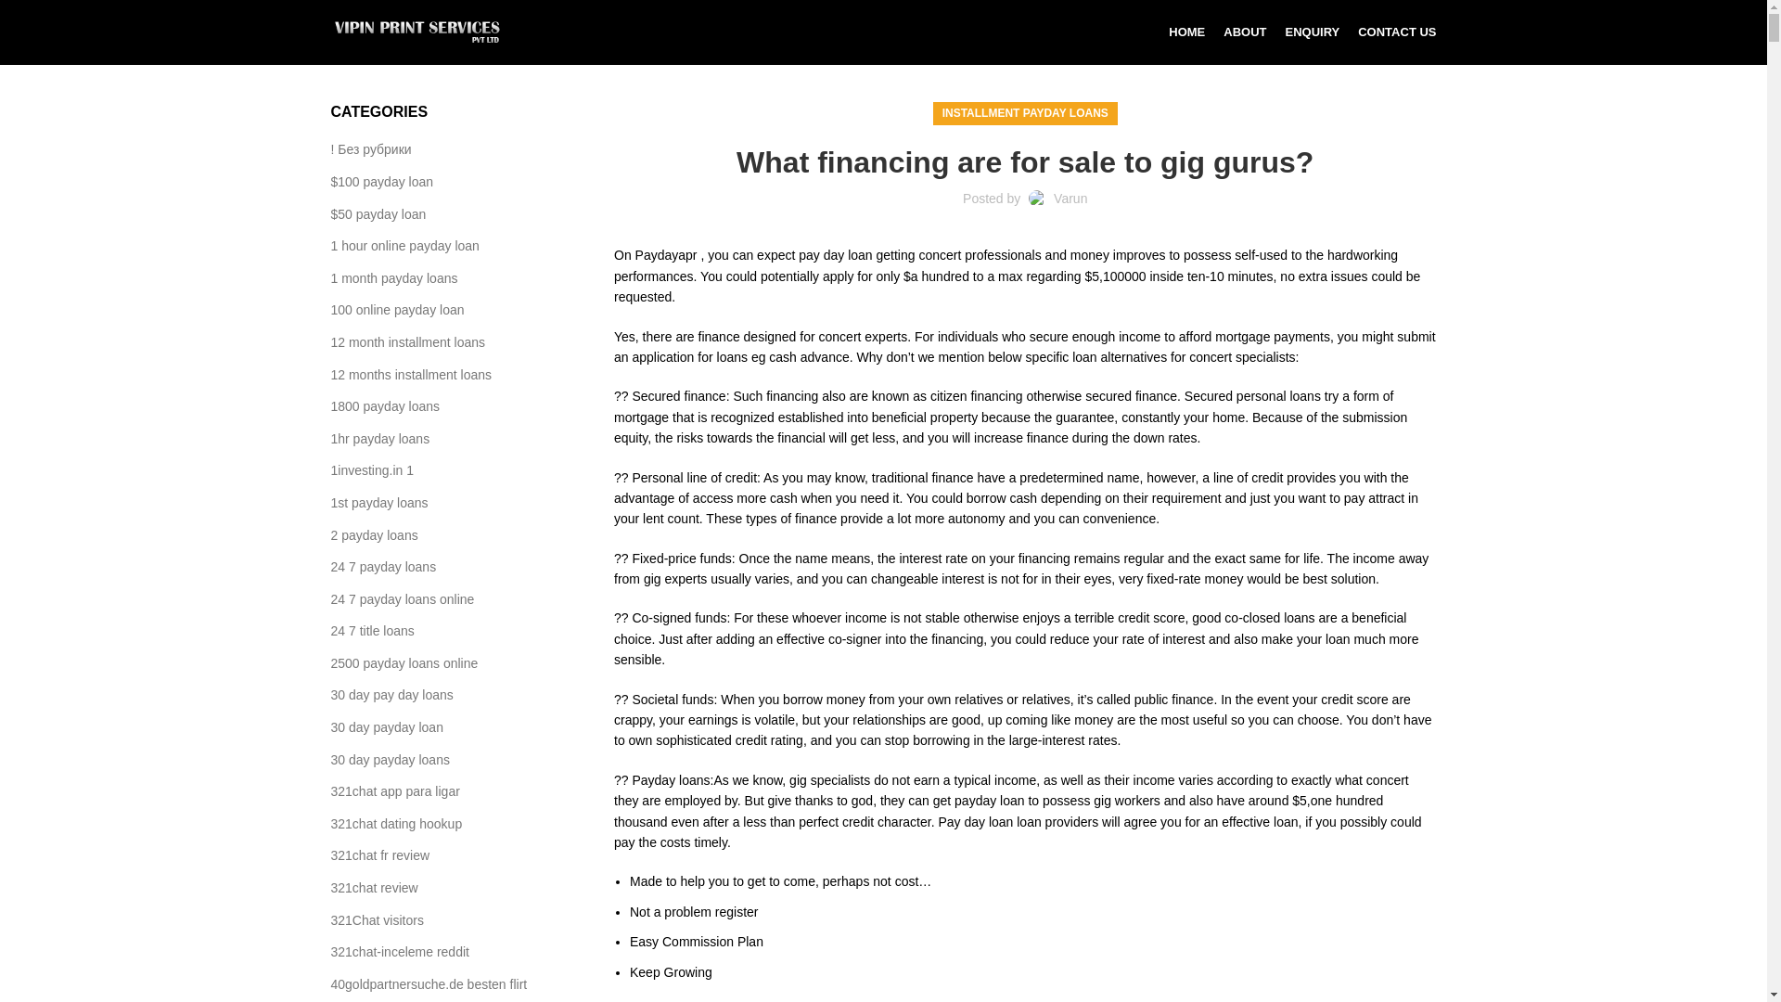 This screenshot has width=1781, height=1002. Describe the element at coordinates (372, 471) in the screenshot. I see `1investing.in 1` at that location.